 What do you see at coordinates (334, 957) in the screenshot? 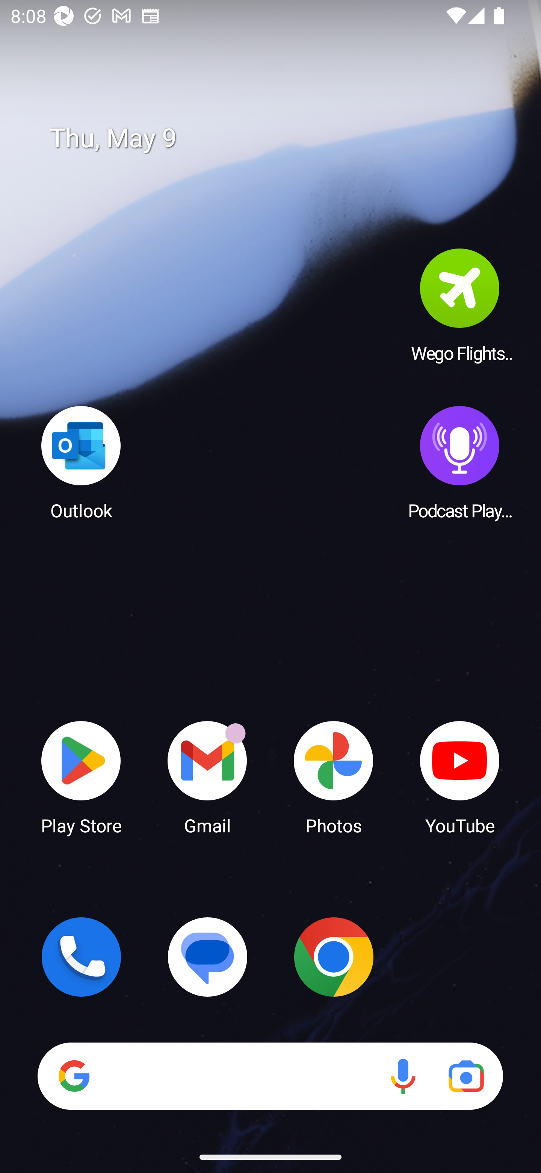
I see `Chrome` at bounding box center [334, 957].